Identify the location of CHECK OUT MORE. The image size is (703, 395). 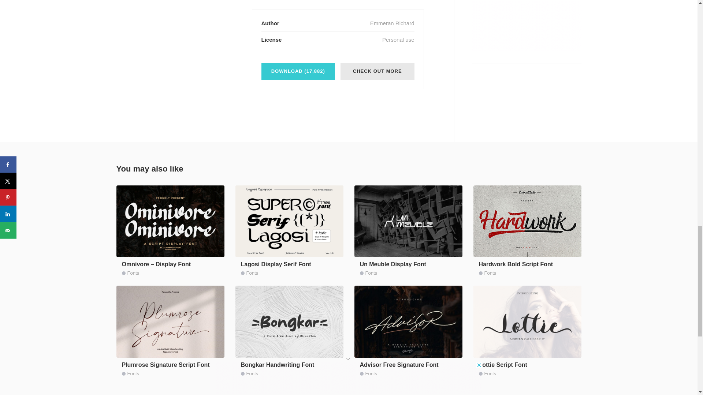
(377, 71).